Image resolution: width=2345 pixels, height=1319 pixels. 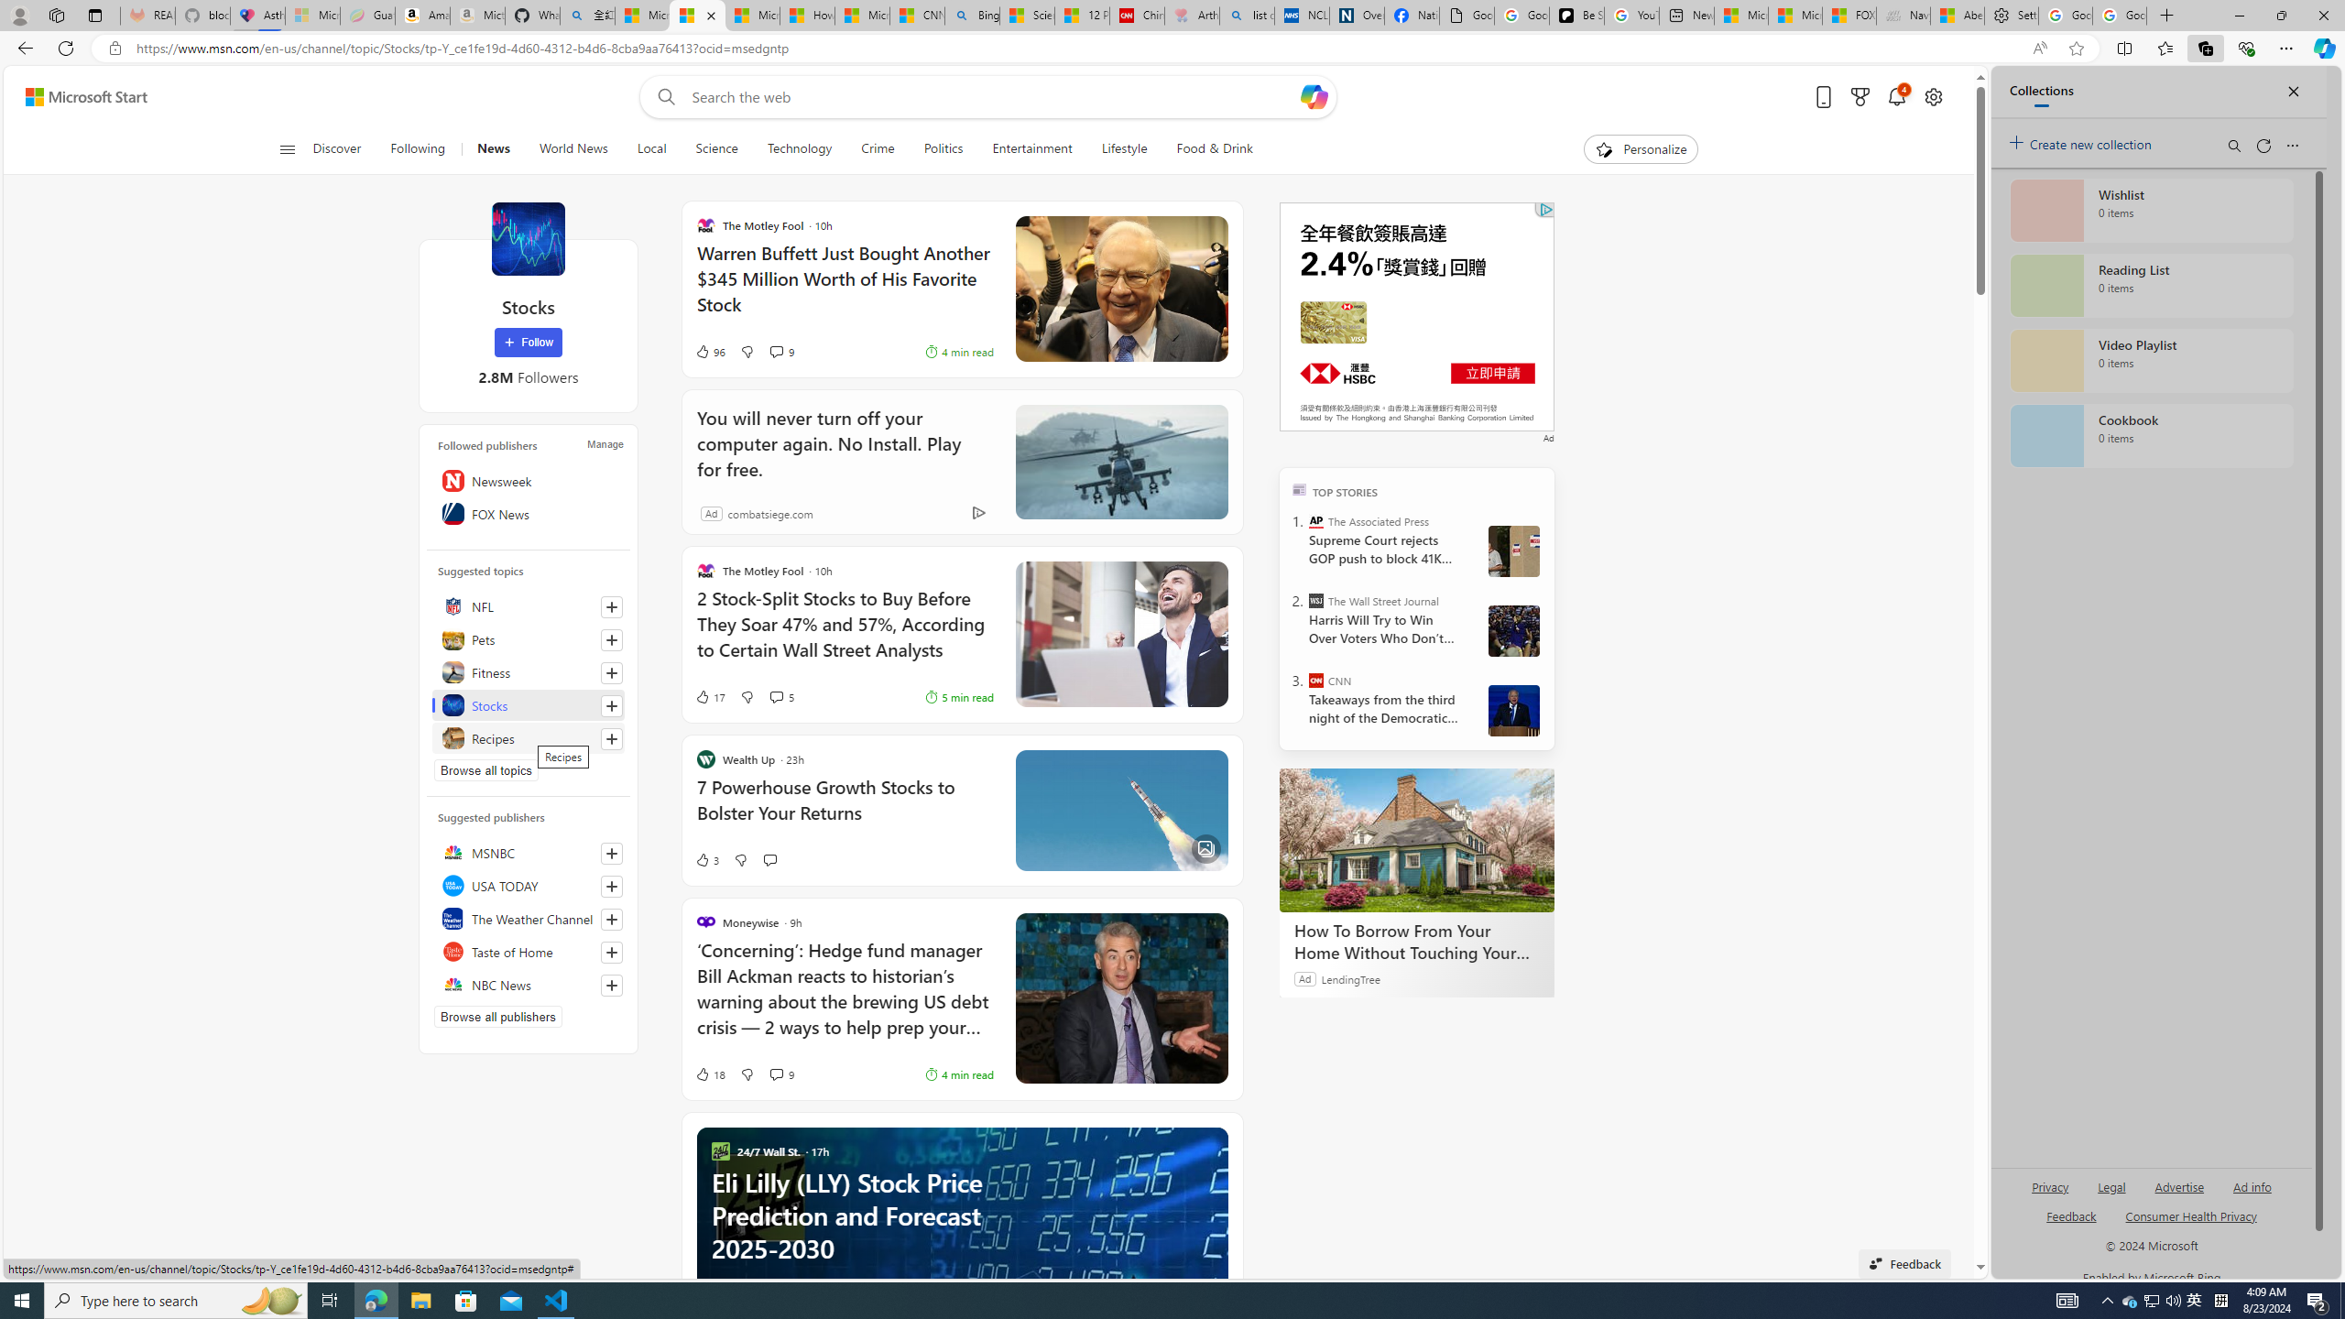 I want to click on 96 Like, so click(x=709, y=352).